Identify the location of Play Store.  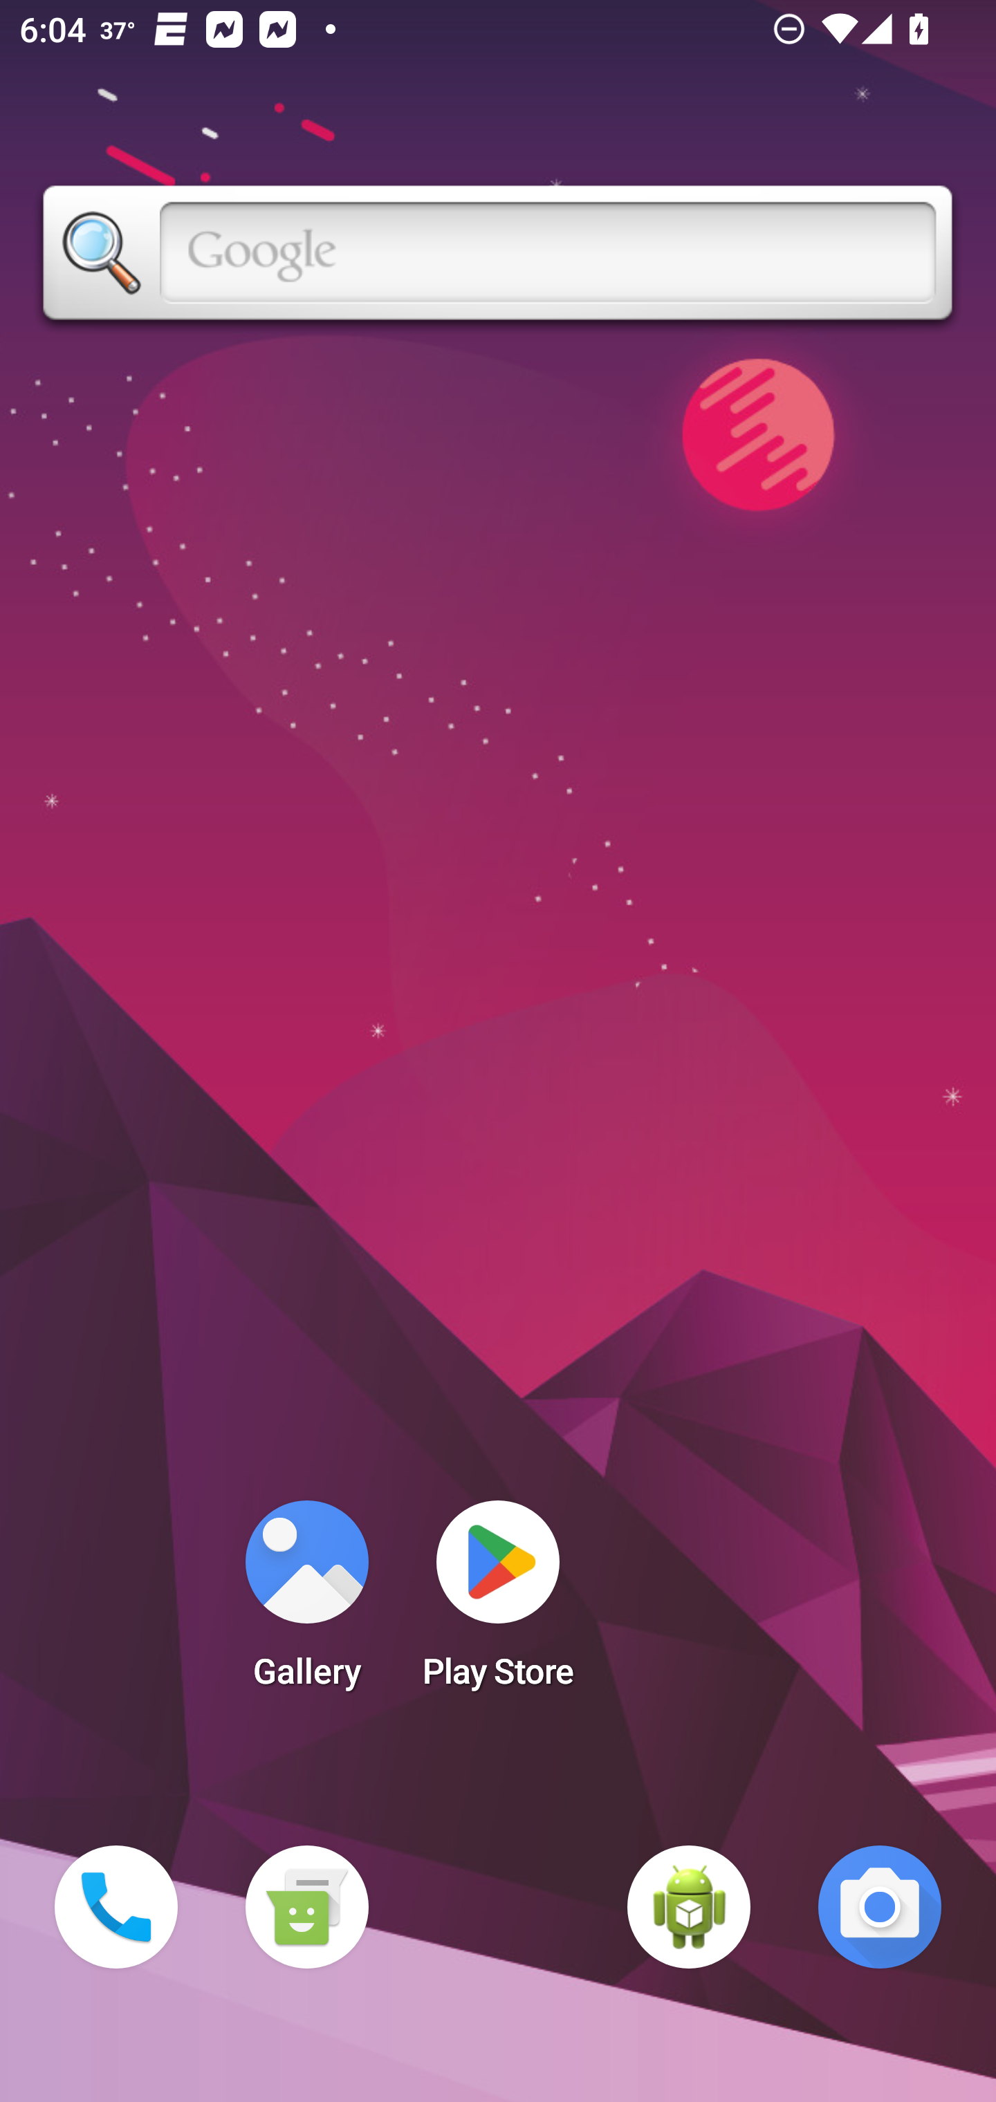
(498, 1603).